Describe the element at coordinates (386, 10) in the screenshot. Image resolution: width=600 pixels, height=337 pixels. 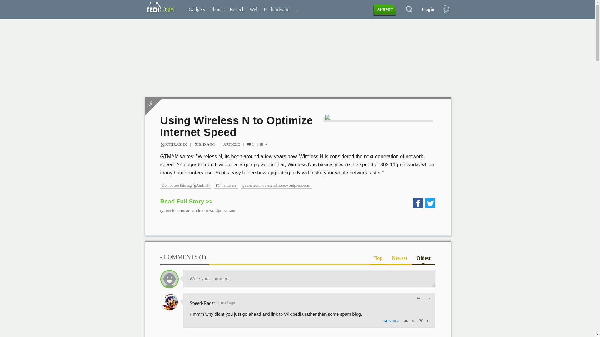
I see `SUBMIT` at that location.